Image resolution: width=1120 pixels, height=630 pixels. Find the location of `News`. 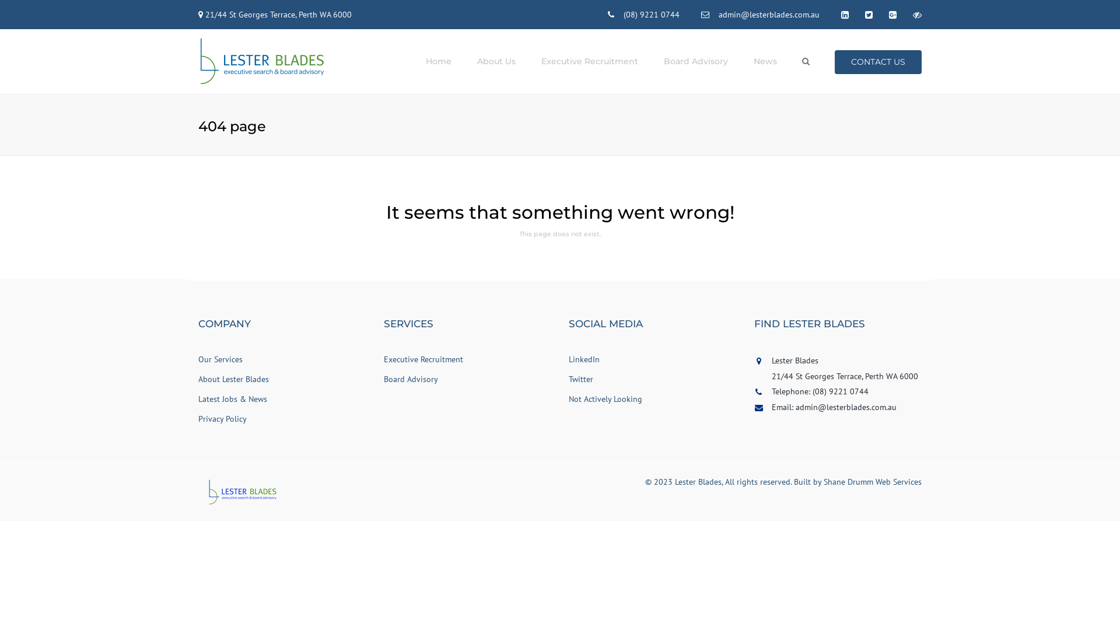

News is located at coordinates (765, 62).